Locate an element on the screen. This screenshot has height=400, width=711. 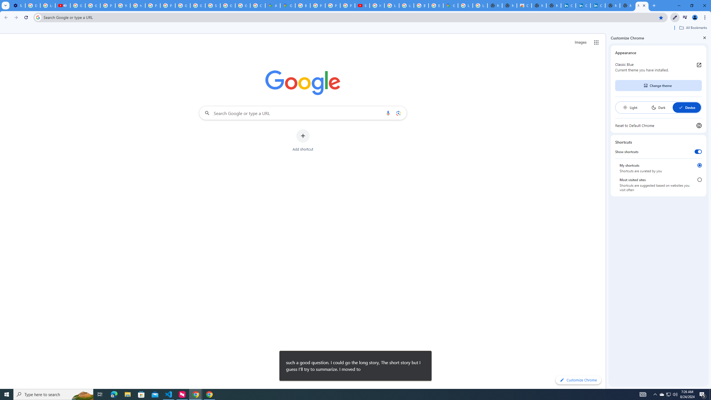
Chrome Web Store is located at coordinates (524, 6).